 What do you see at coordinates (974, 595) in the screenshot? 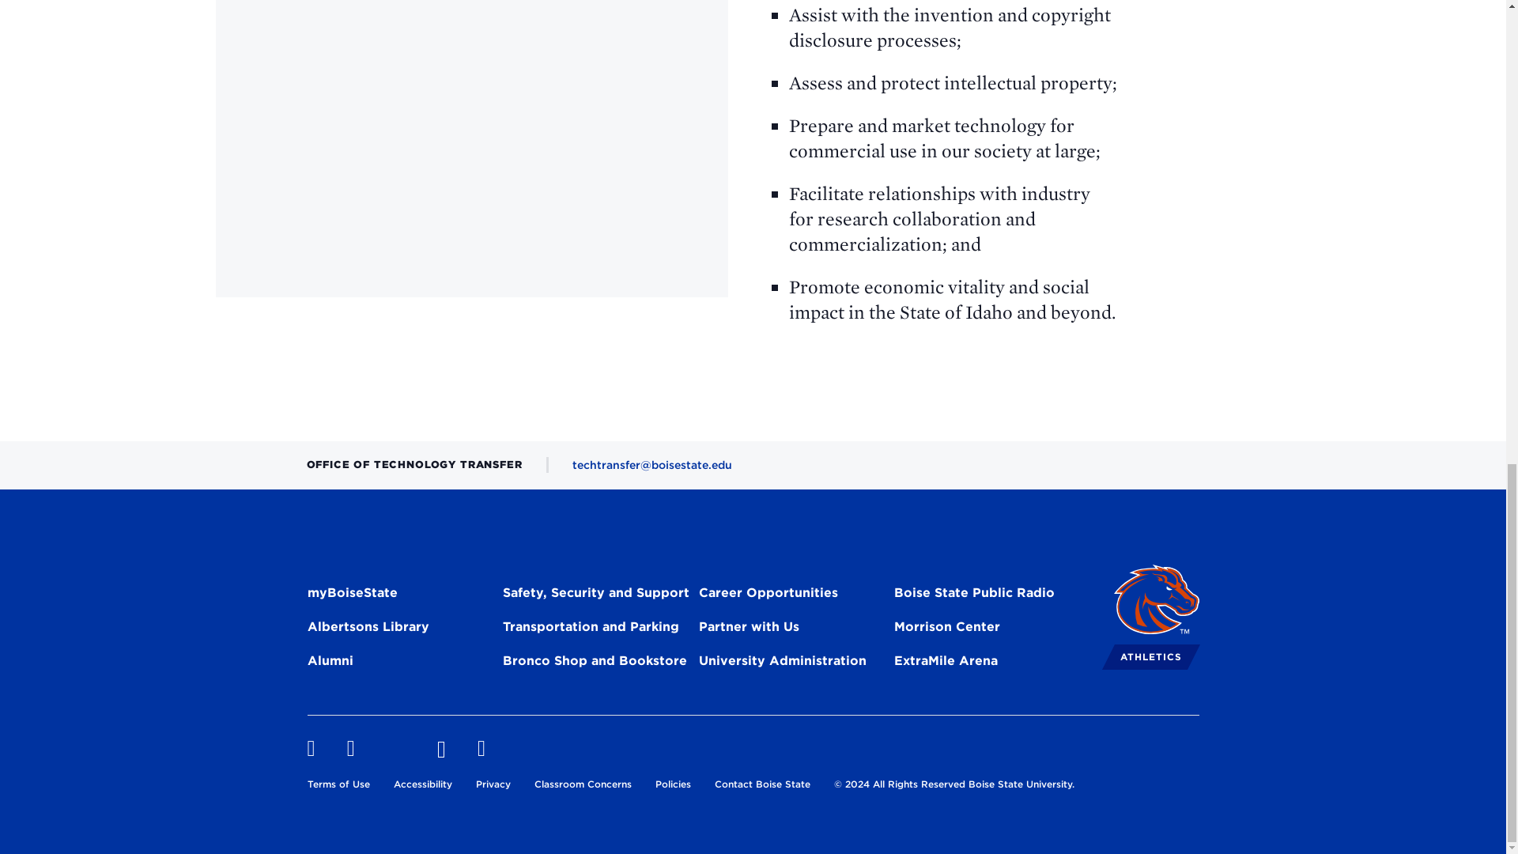
I see `Boise State Public Radio` at bounding box center [974, 595].